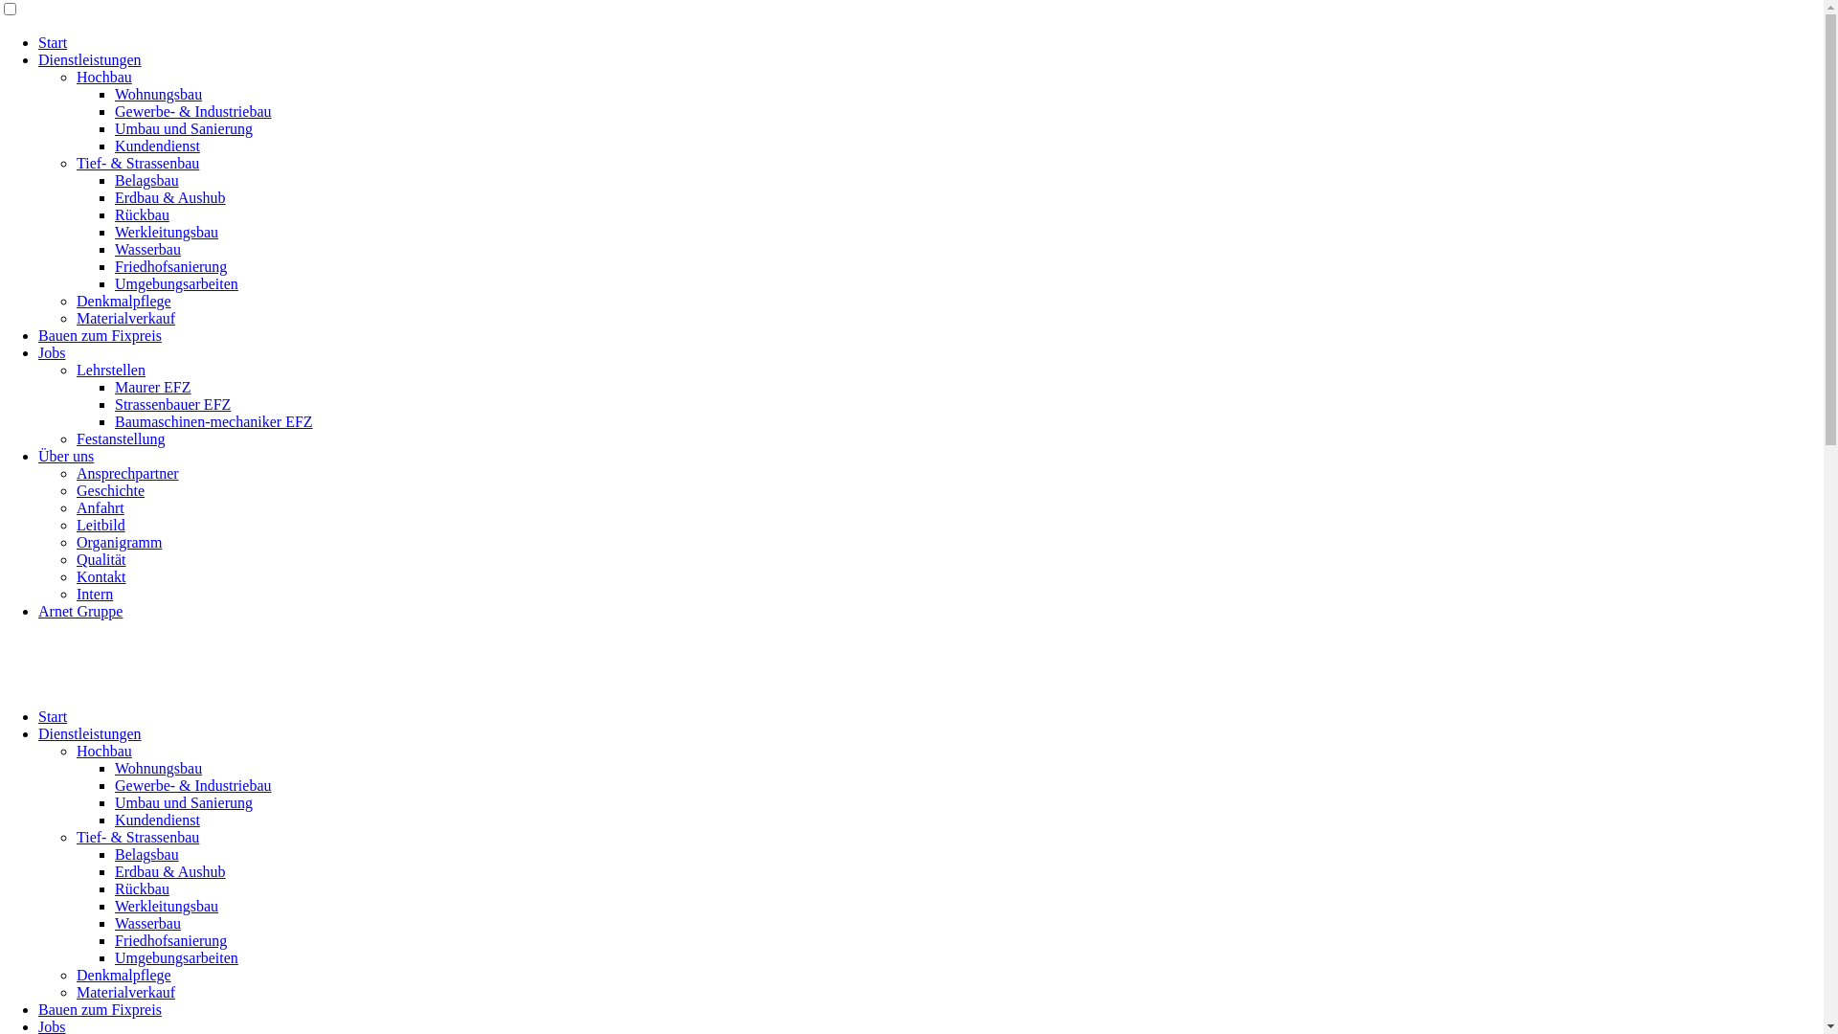 This screenshot has height=1034, width=1838. What do you see at coordinates (170, 940) in the screenshot?
I see `Friedhofsanierung` at bounding box center [170, 940].